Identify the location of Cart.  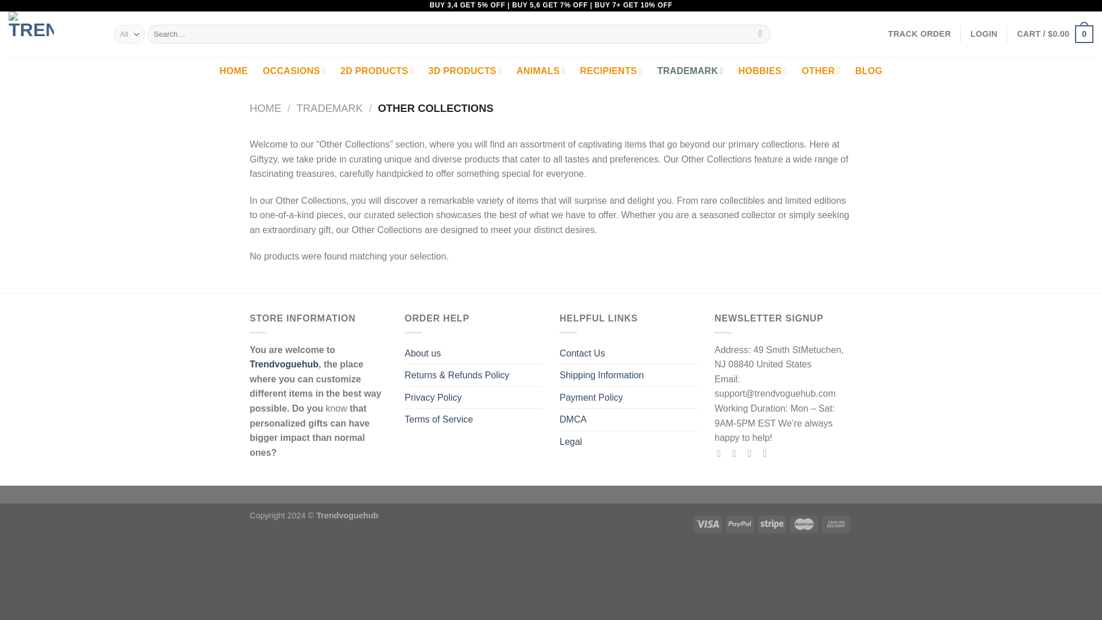
(1055, 33).